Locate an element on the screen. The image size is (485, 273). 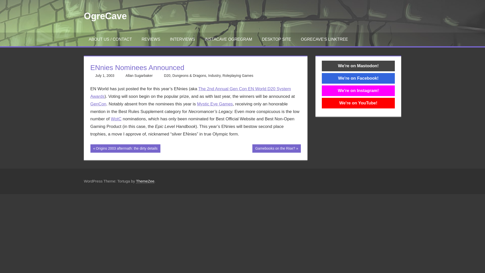
ThemeZee is located at coordinates (139, 75).